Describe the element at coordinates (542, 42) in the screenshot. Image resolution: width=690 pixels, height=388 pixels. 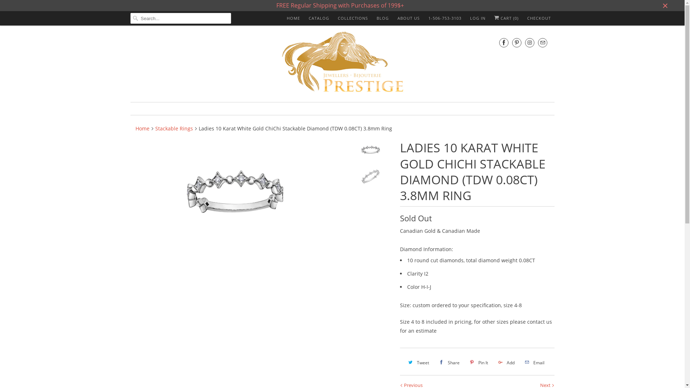
I see `Email Bijouterie Prestige` at that location.